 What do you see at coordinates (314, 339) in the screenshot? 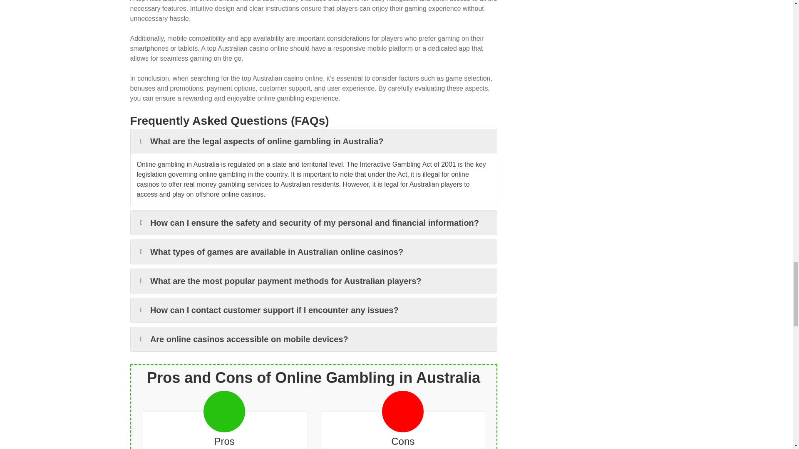
I see `Are online casinos accessible on mobile devices?` at bounding box center [314, 339].